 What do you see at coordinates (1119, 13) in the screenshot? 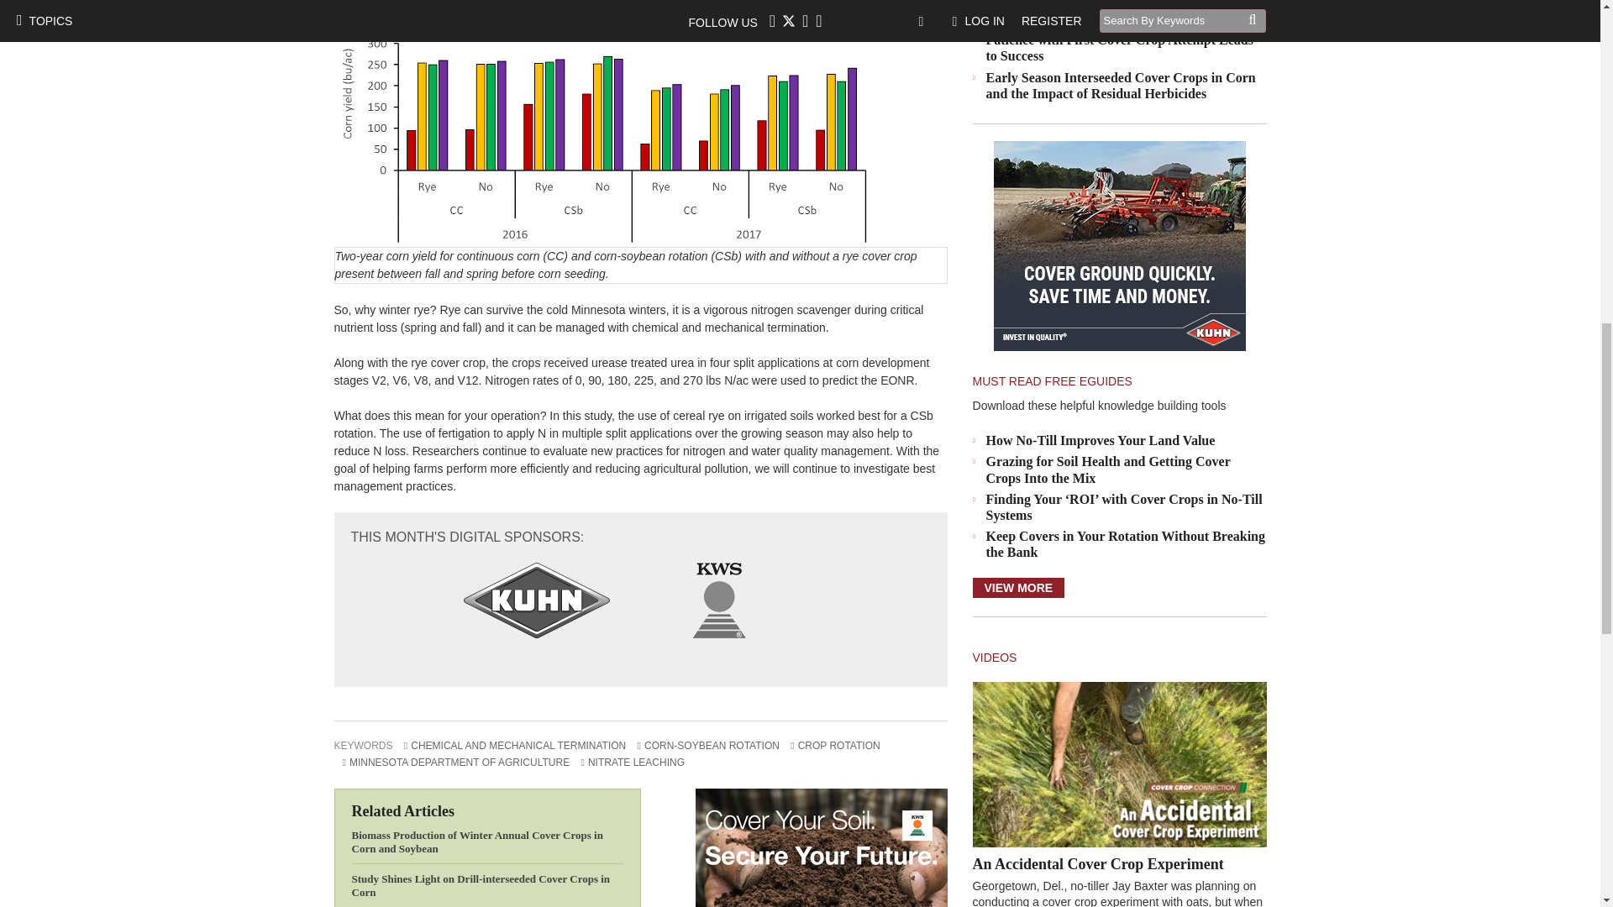
I see `5 Reasons to Seed Cover Crops After Specialty Crops` at bounding box center [1119, 13].